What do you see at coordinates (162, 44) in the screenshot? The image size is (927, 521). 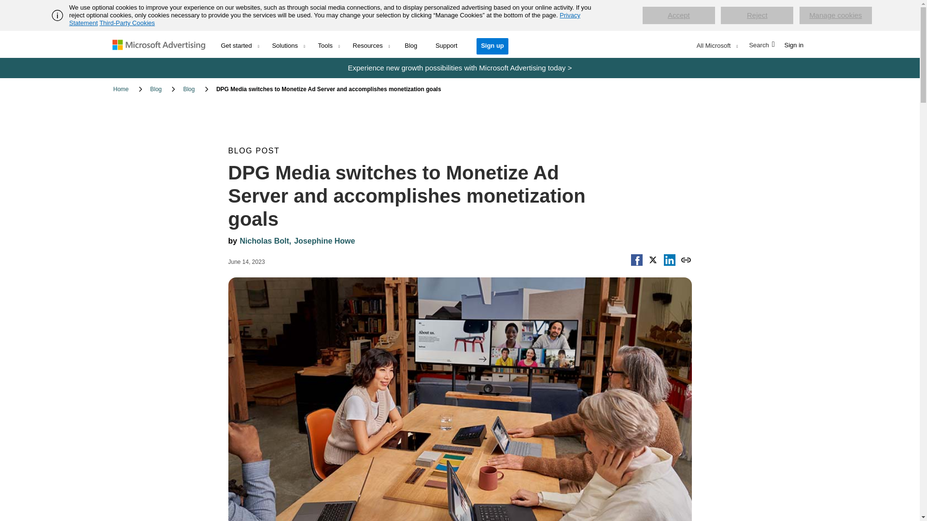 I see `Microsoft` at bounding box center [162, 44].